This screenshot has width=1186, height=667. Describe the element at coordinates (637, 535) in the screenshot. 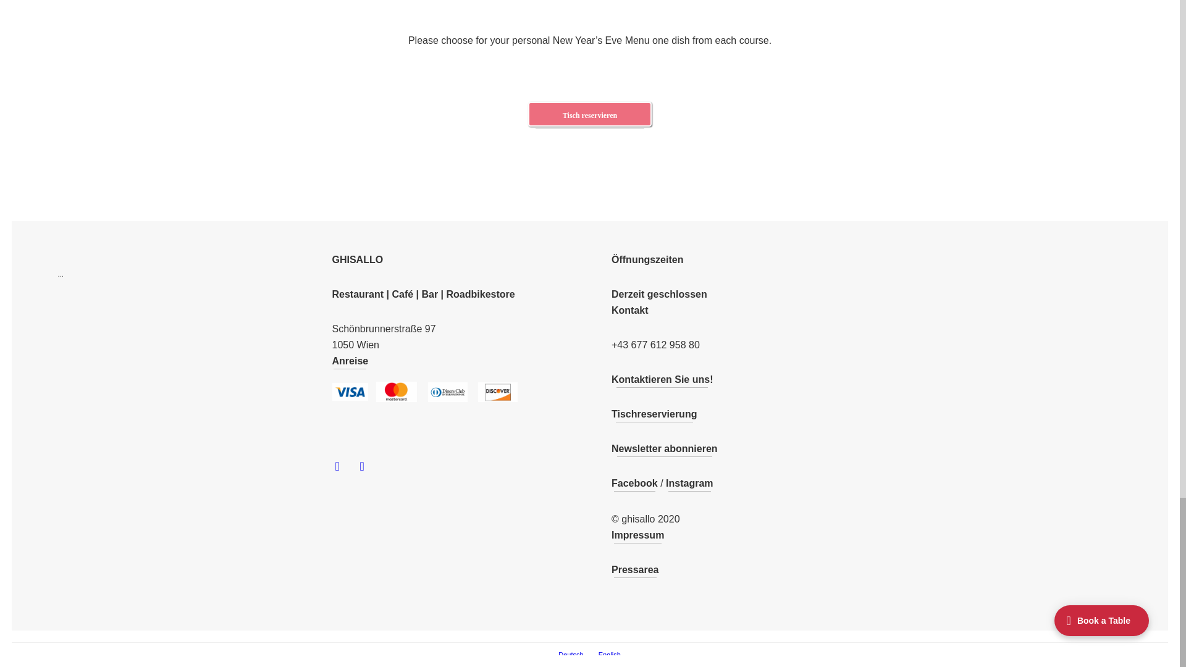

I see `Impressum` at that location.